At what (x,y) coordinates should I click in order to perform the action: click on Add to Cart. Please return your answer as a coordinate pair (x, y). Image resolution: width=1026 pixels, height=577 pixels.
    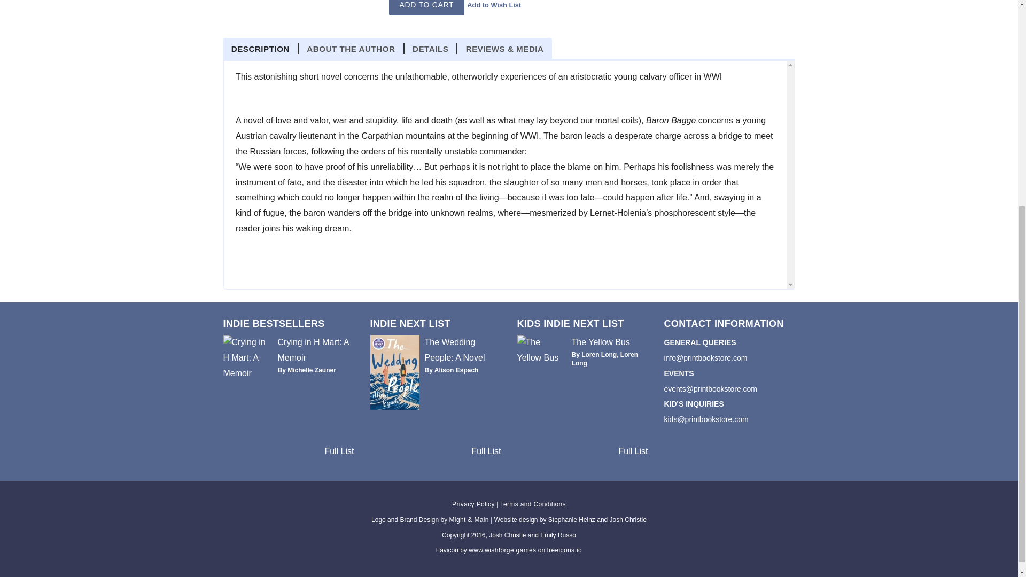
    Looking at the image, I should click on (426, 7).